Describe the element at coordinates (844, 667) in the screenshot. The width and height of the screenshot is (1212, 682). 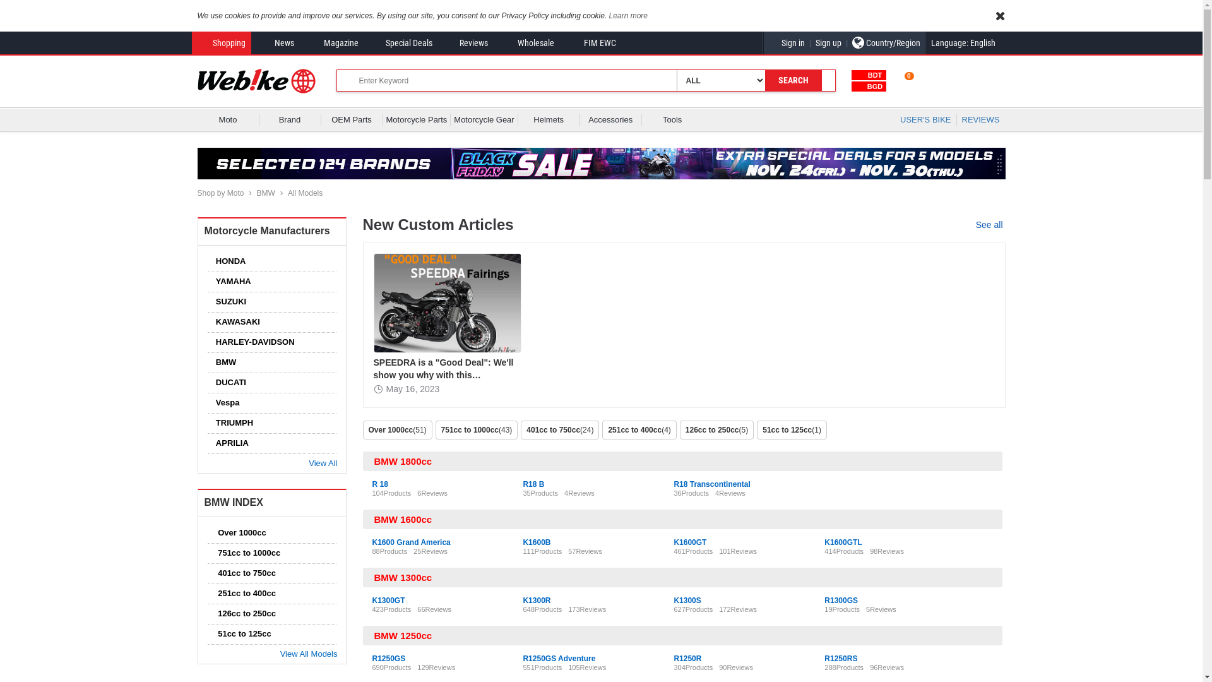
I see `288Products` at that location.